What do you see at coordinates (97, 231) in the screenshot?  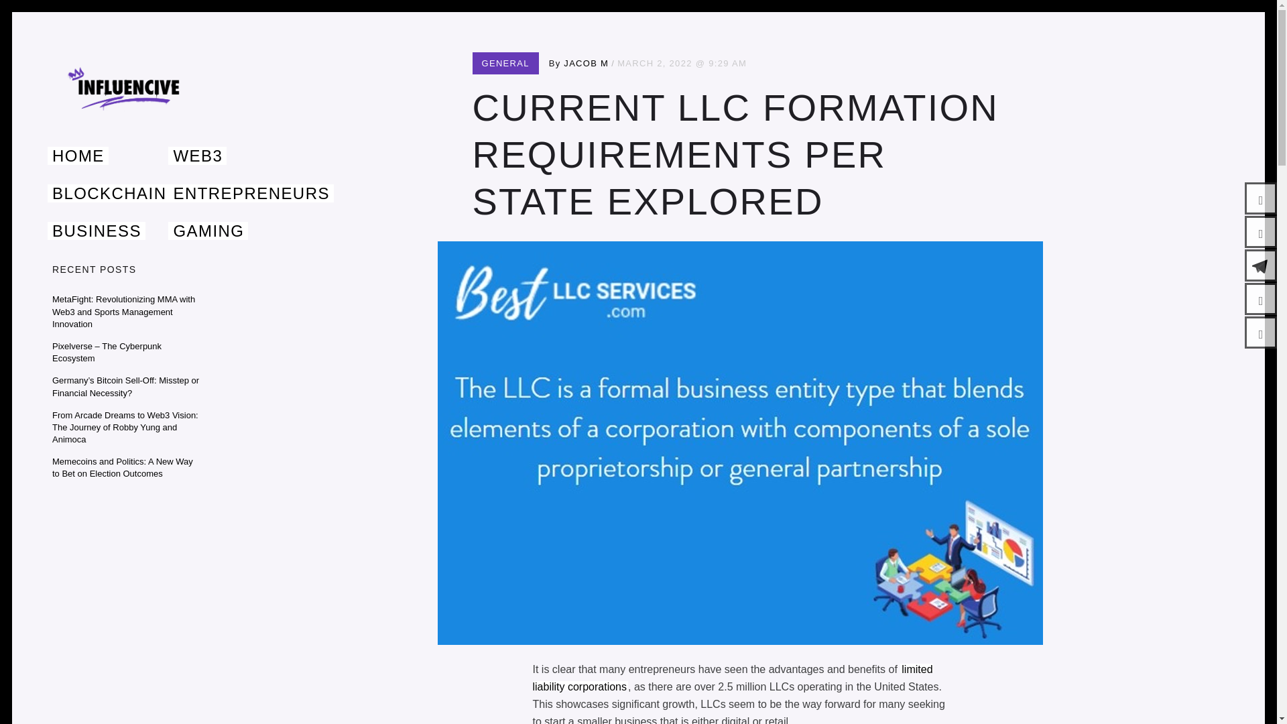 I see `BUSINESS` at bounding box center [97, 231].